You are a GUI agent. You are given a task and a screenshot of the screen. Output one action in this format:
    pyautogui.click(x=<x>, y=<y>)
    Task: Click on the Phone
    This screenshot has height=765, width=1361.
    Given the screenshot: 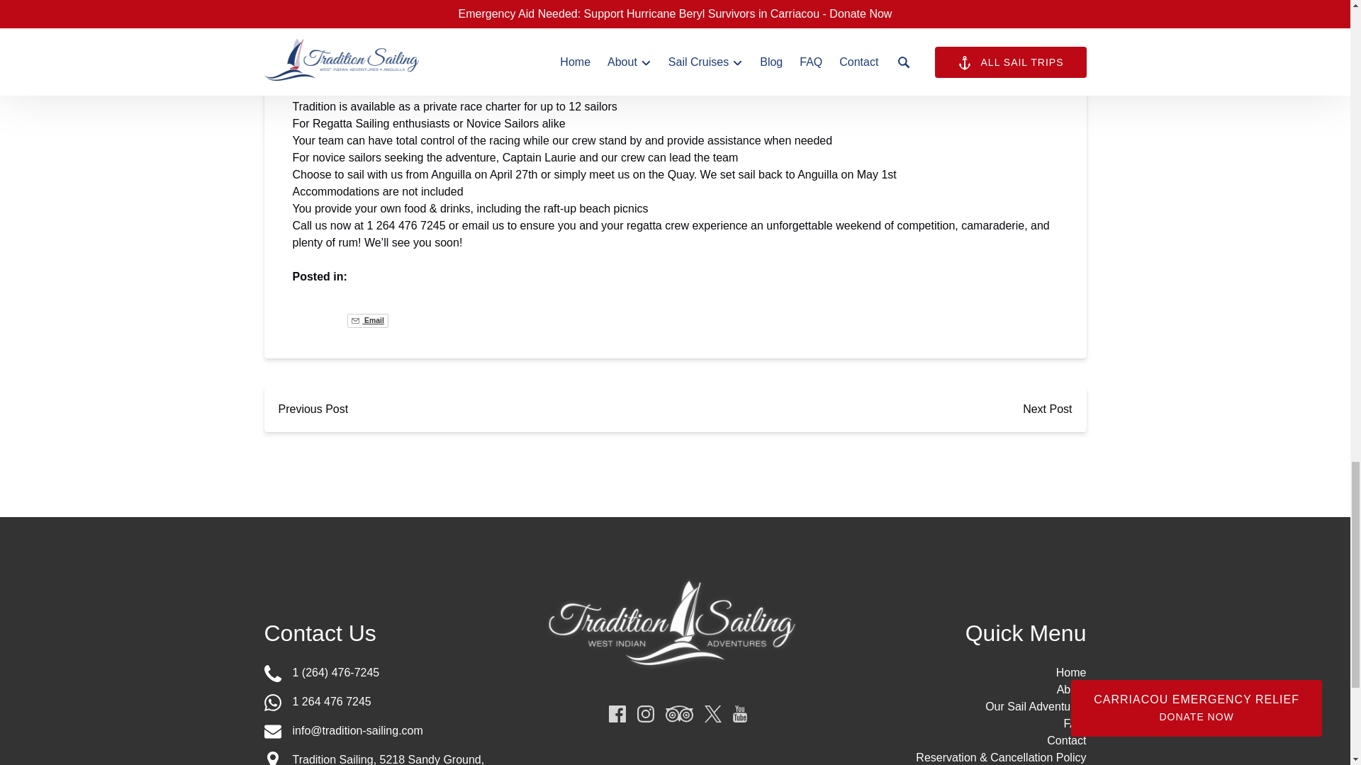 What is the action you would take?
    pyautogui.click(x=272, y=673)
    